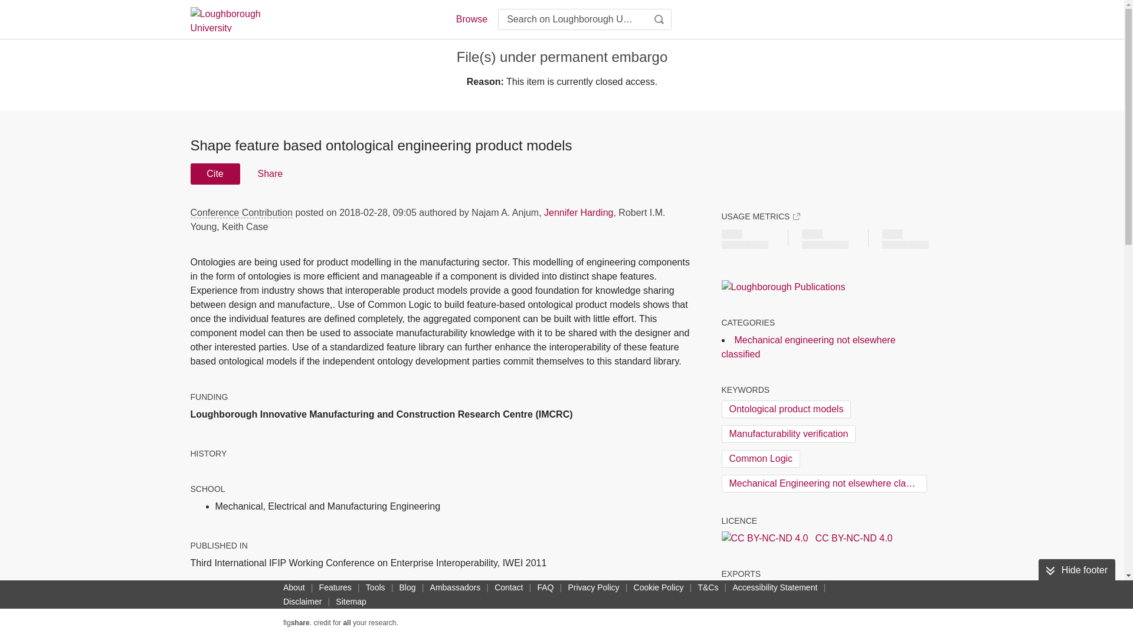  Describe the element at coordinates (215, 173) in the screenshot. I see `Cite` at that location.